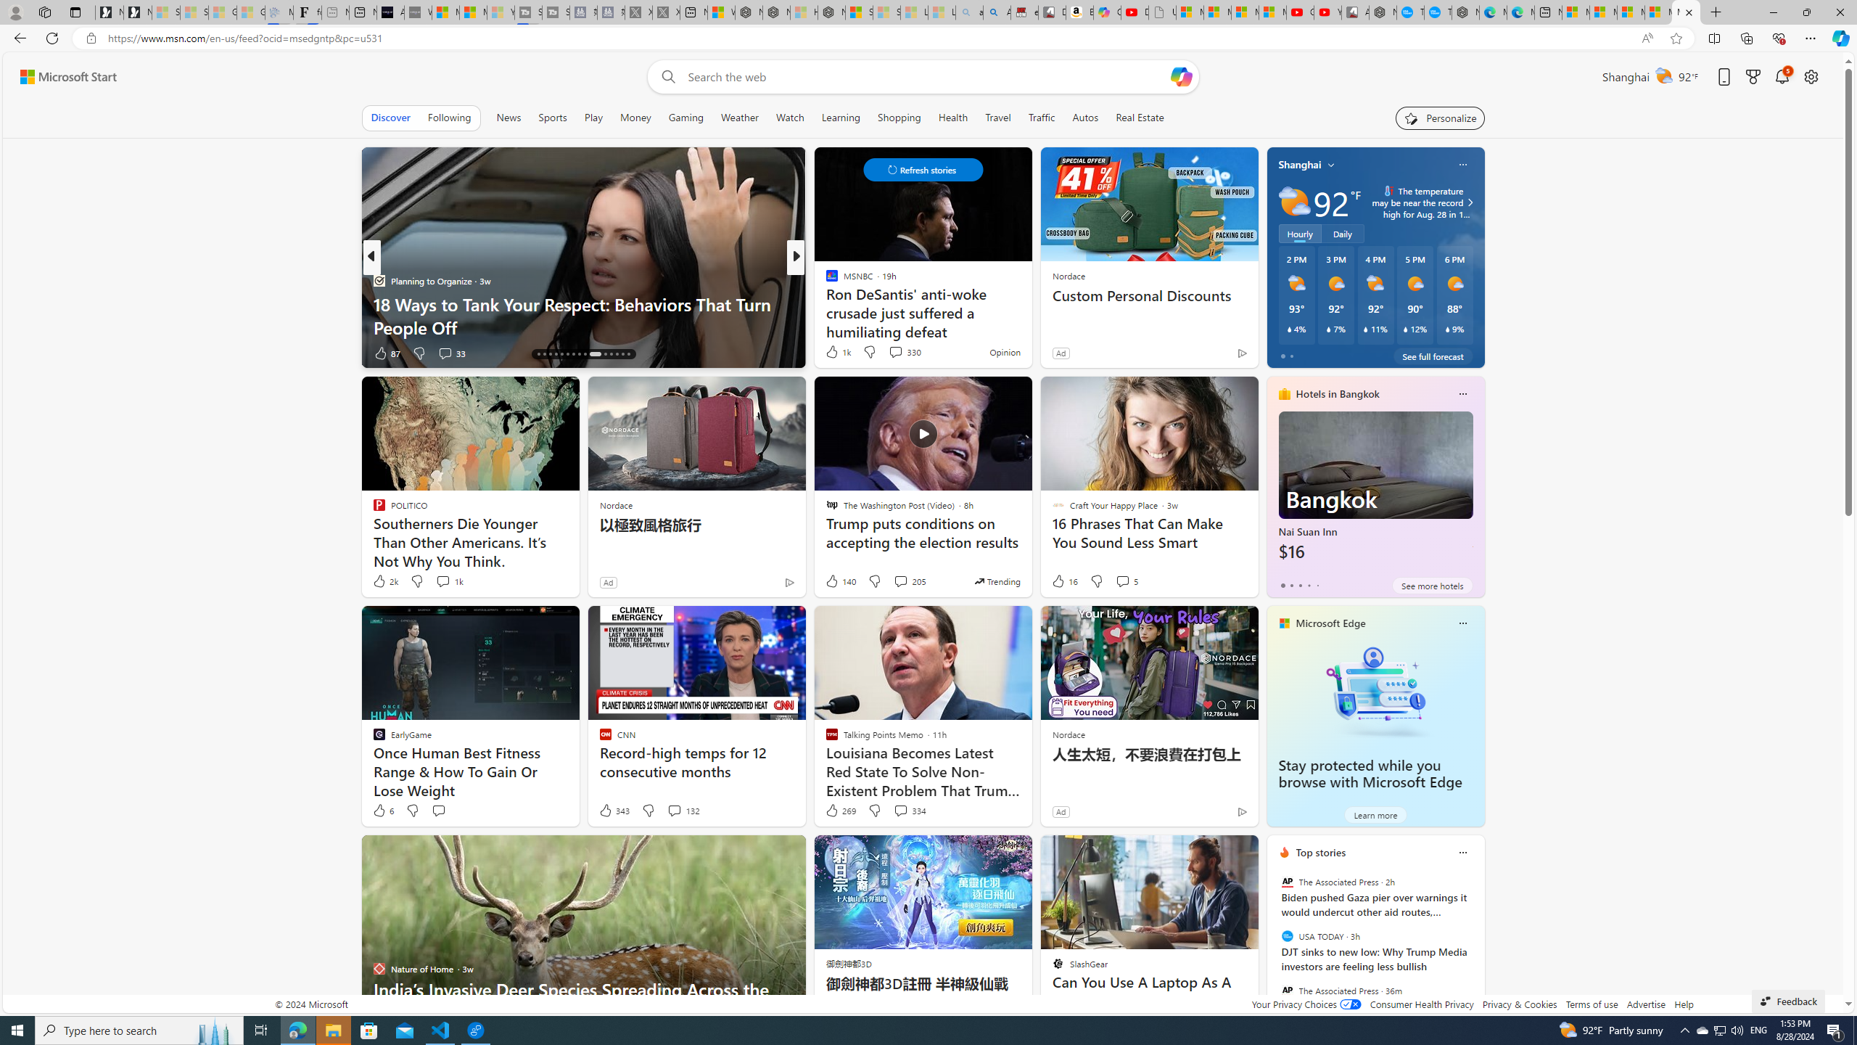 This screenshot has width=1857, height=1045. What do you see at coordinates (438, 811) in the screenshot?
I see `Start the conversation` at bounding box center [438, 811].